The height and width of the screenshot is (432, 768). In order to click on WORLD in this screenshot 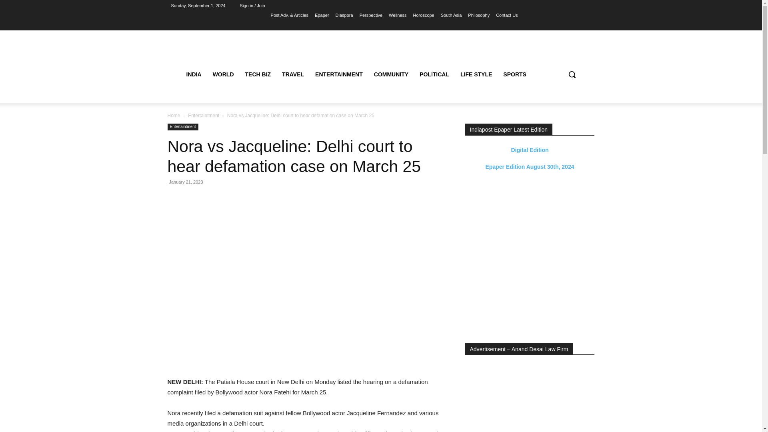, I will do `click(223, 74)`.